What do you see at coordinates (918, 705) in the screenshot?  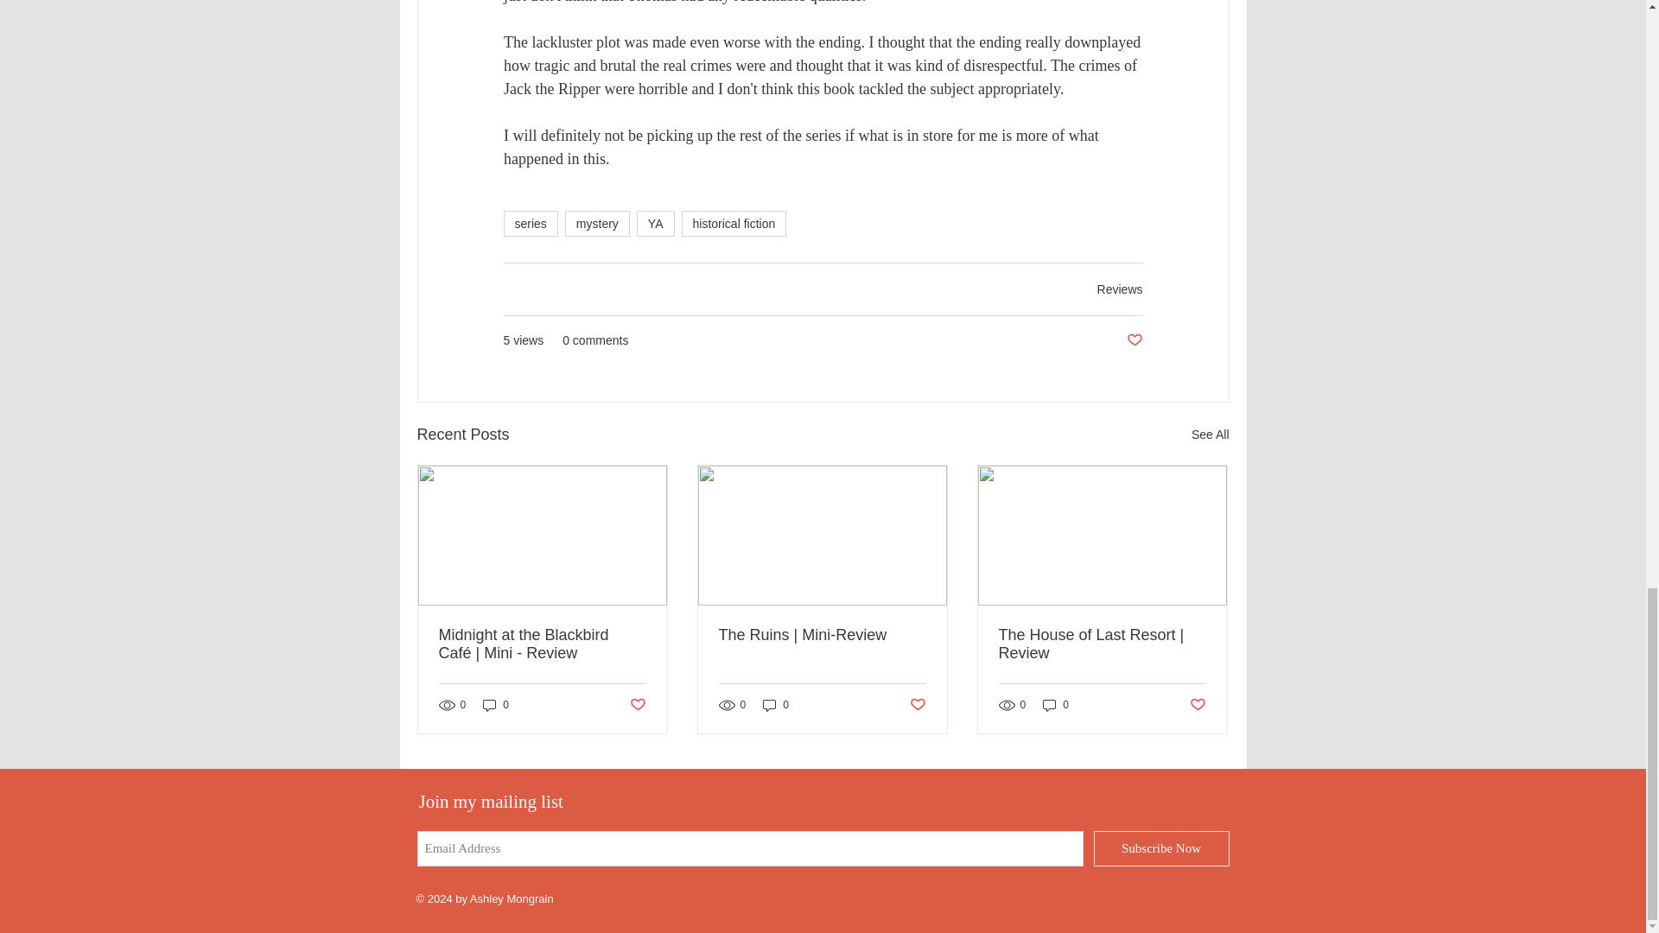 I see `Post not marked as liked` at bounding box center [918, 705].